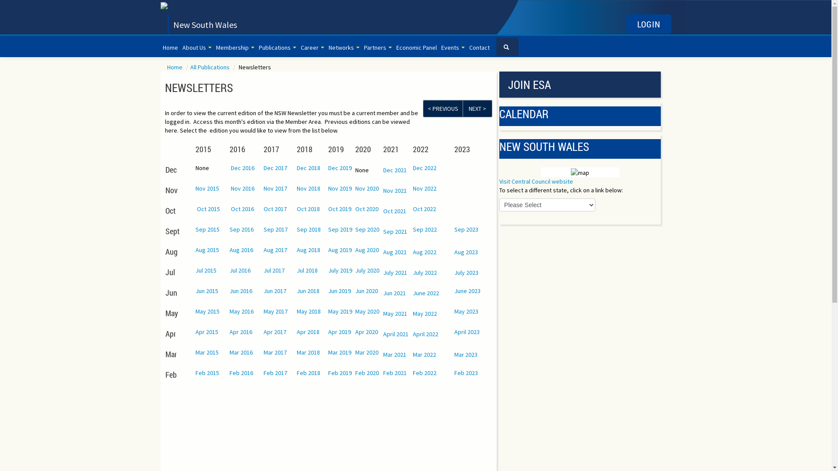  What do you see at coordinates (241, 352) in the screenshot?
I see `Mar 2016` at bounding box center [241, 352].